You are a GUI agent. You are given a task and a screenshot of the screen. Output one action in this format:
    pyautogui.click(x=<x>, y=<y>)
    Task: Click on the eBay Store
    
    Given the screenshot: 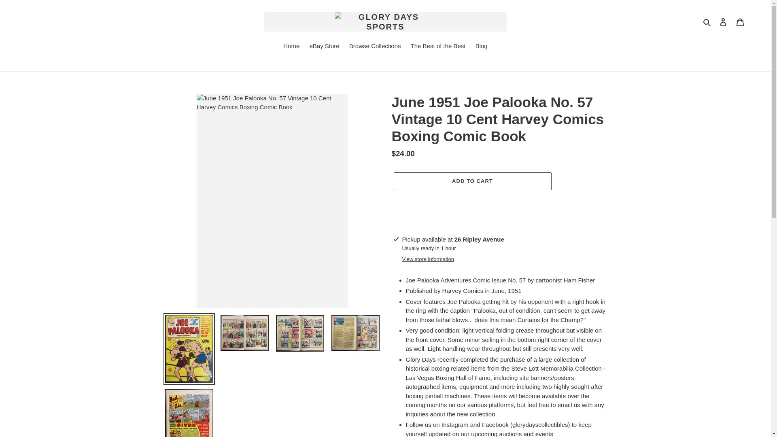 What is the action you would take?
    pyautogui.click(x=324, y=47)
    